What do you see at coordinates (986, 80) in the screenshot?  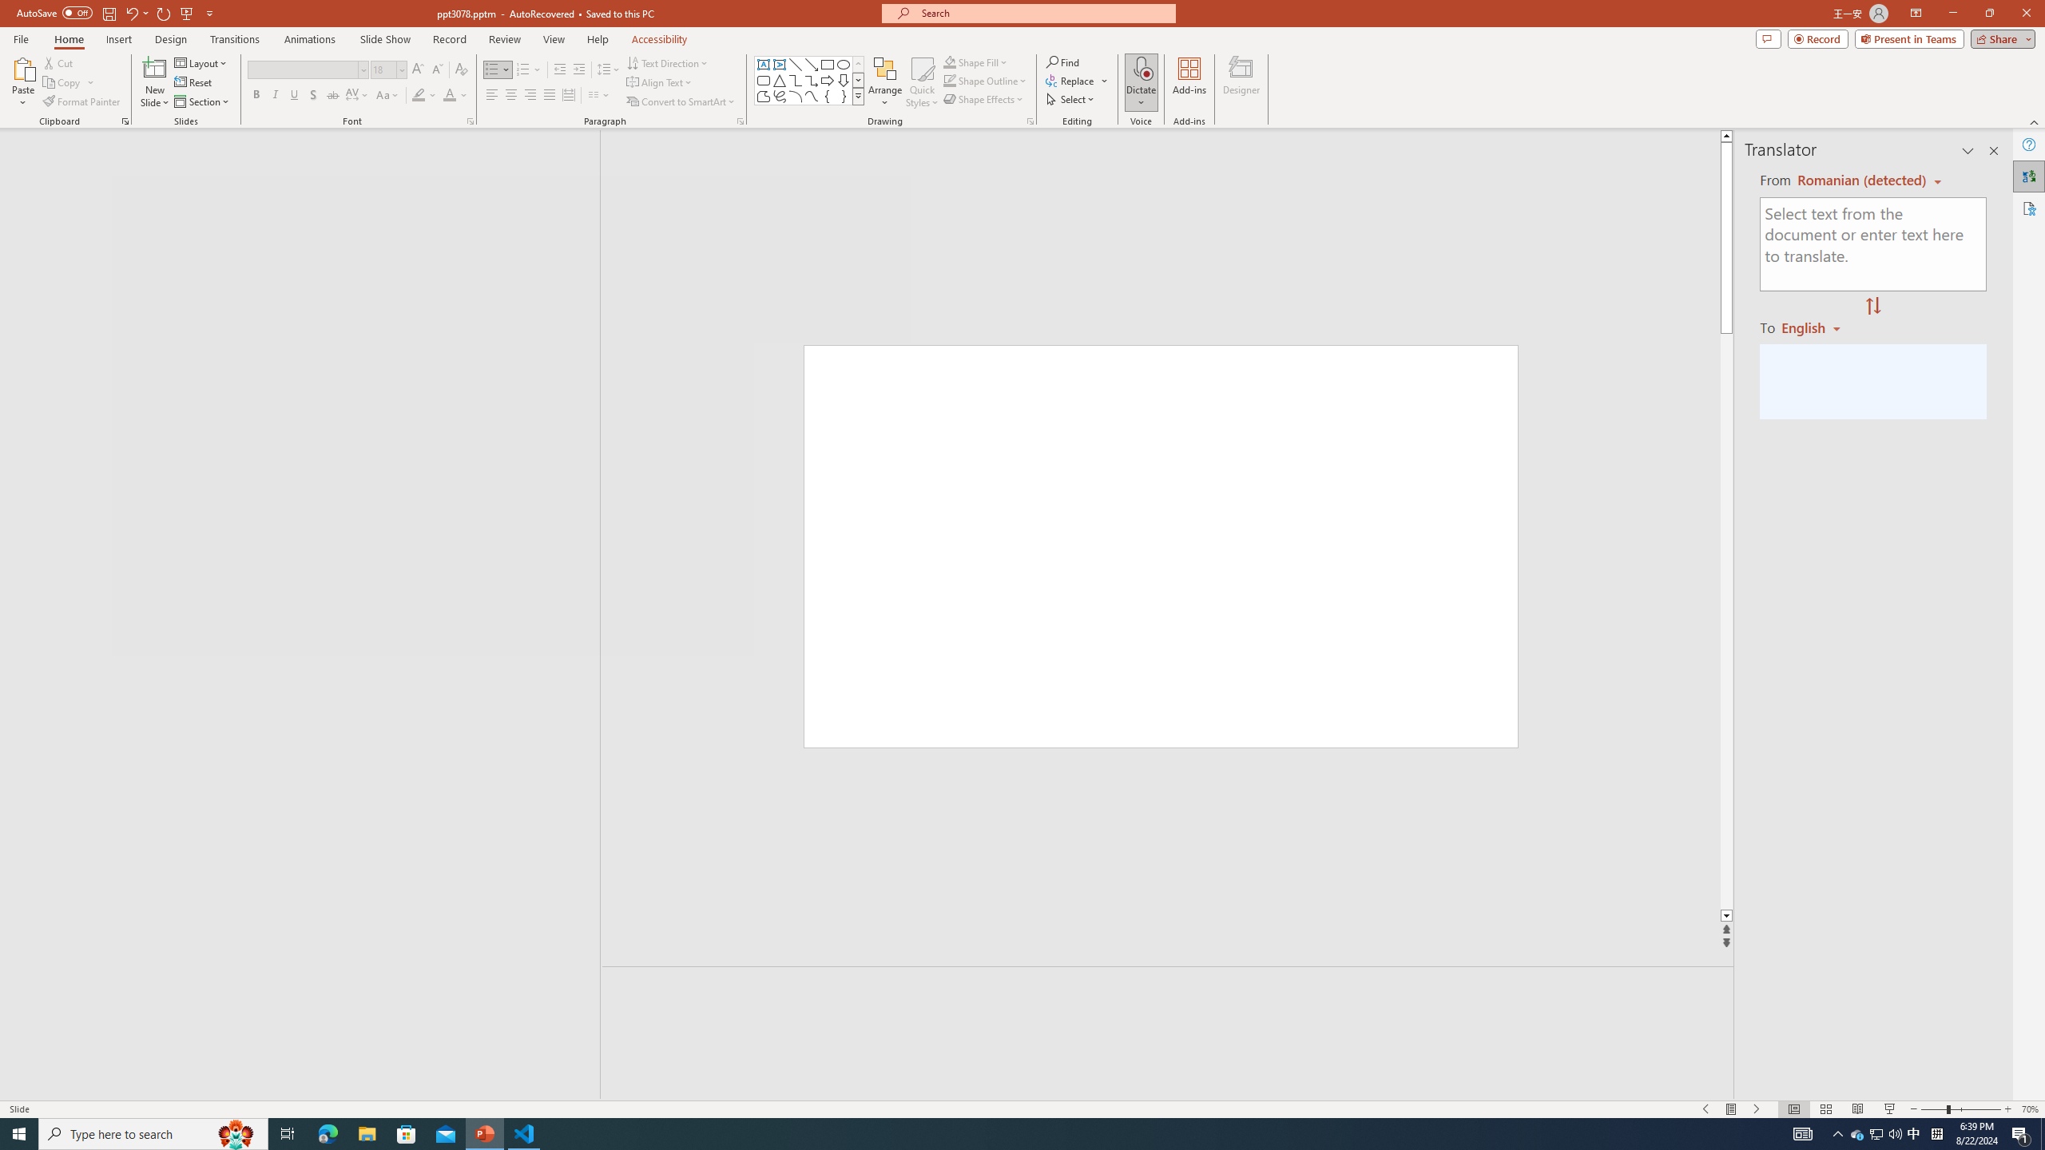 I see `Shape Outline` at bounding box center [986, 80].